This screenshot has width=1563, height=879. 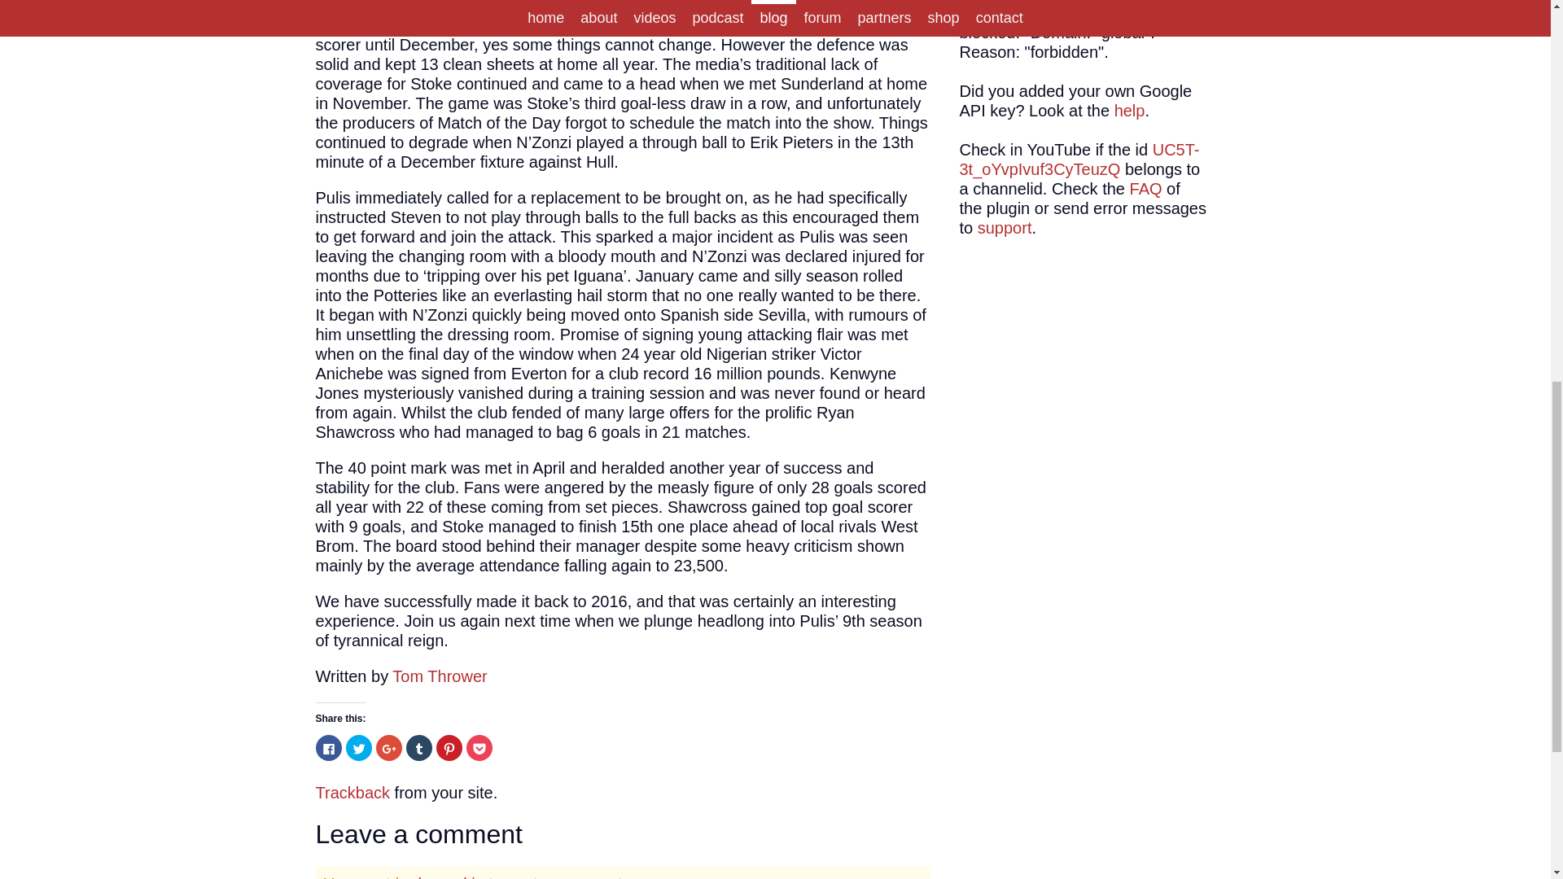 What do you see at coordinates (479, 747) in the screenshot?
I see `Click to share on Pocket` at bounding box center [479, 747].